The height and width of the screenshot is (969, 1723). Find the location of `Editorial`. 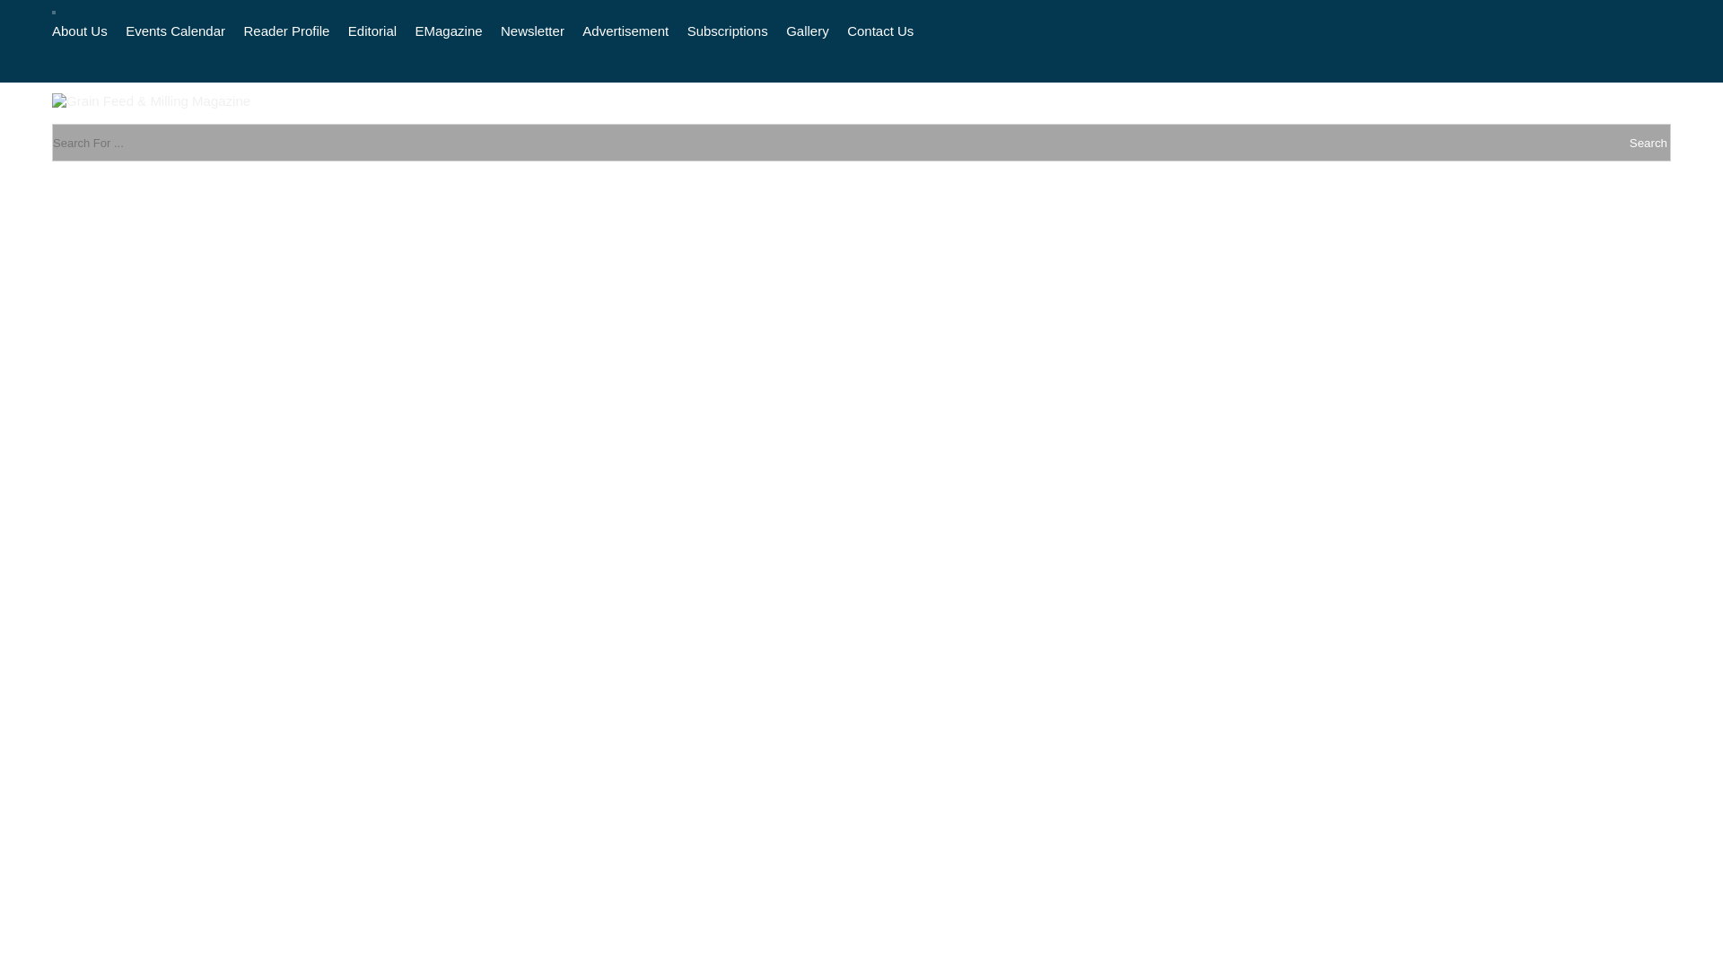

Editorial is located at coordinates (372, 31).